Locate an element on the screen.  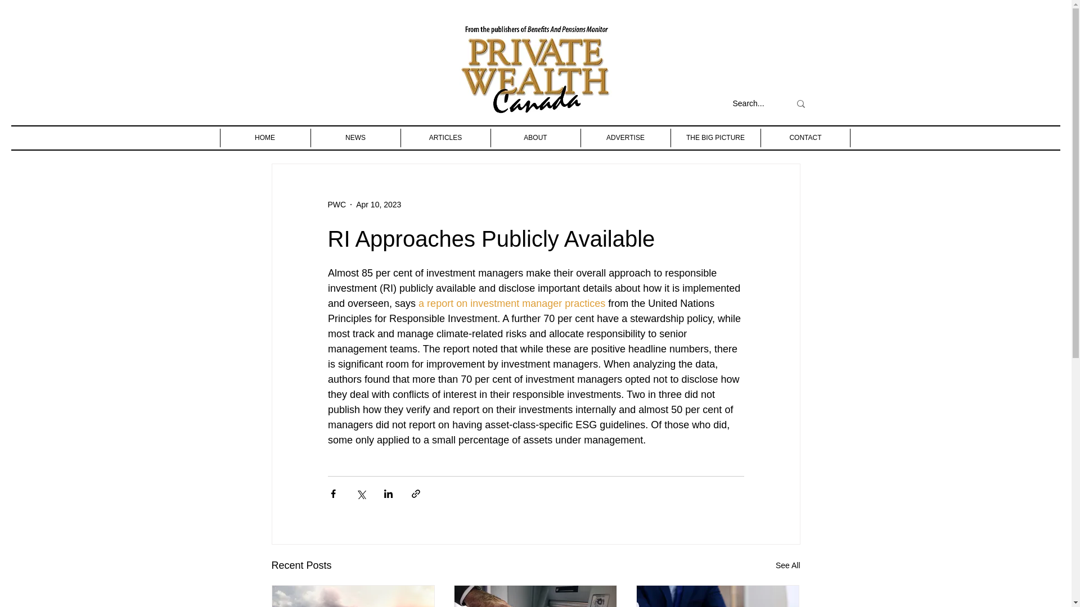
HOME is located at coordinates (264, 138).